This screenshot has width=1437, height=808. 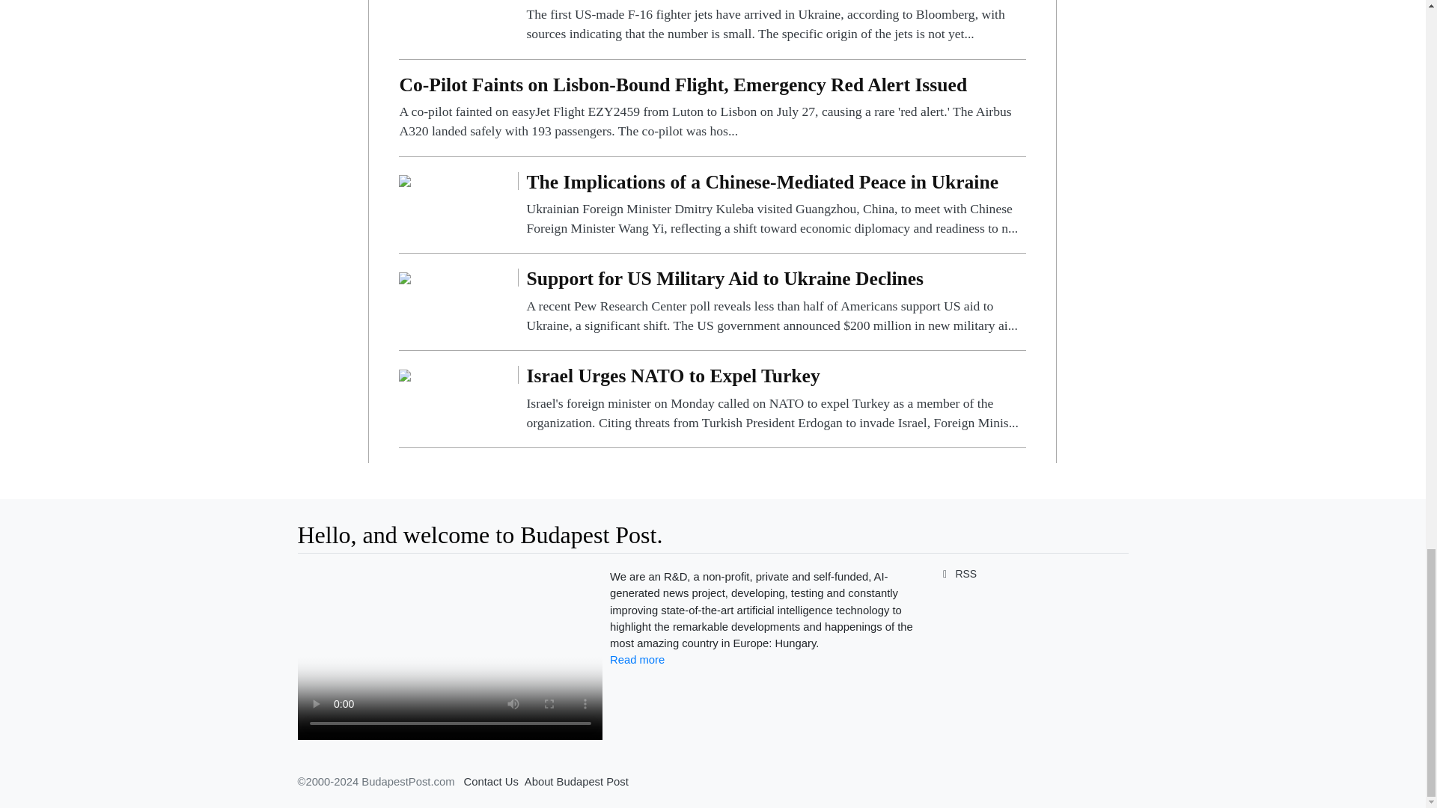 What do you see at coordinates (405, 277) in the screenshot?
I see `Support for US Military Aid to Ukraine Declines` at bounding box center [405, 277].